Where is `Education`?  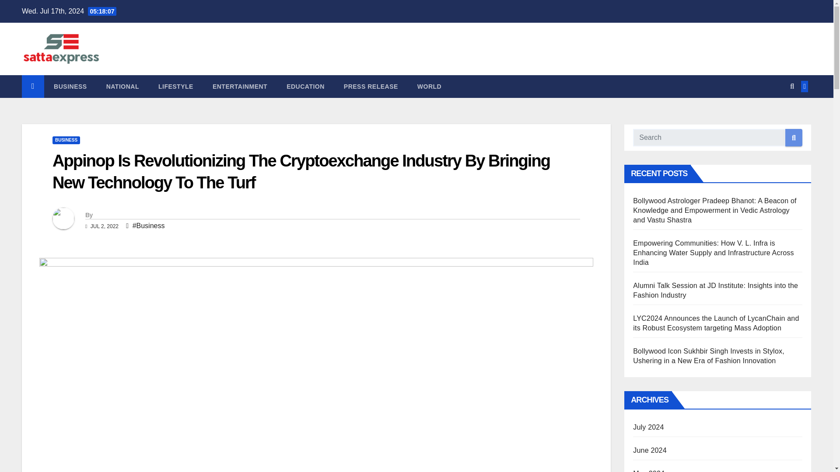
Education is located at coordinates (305, 86).